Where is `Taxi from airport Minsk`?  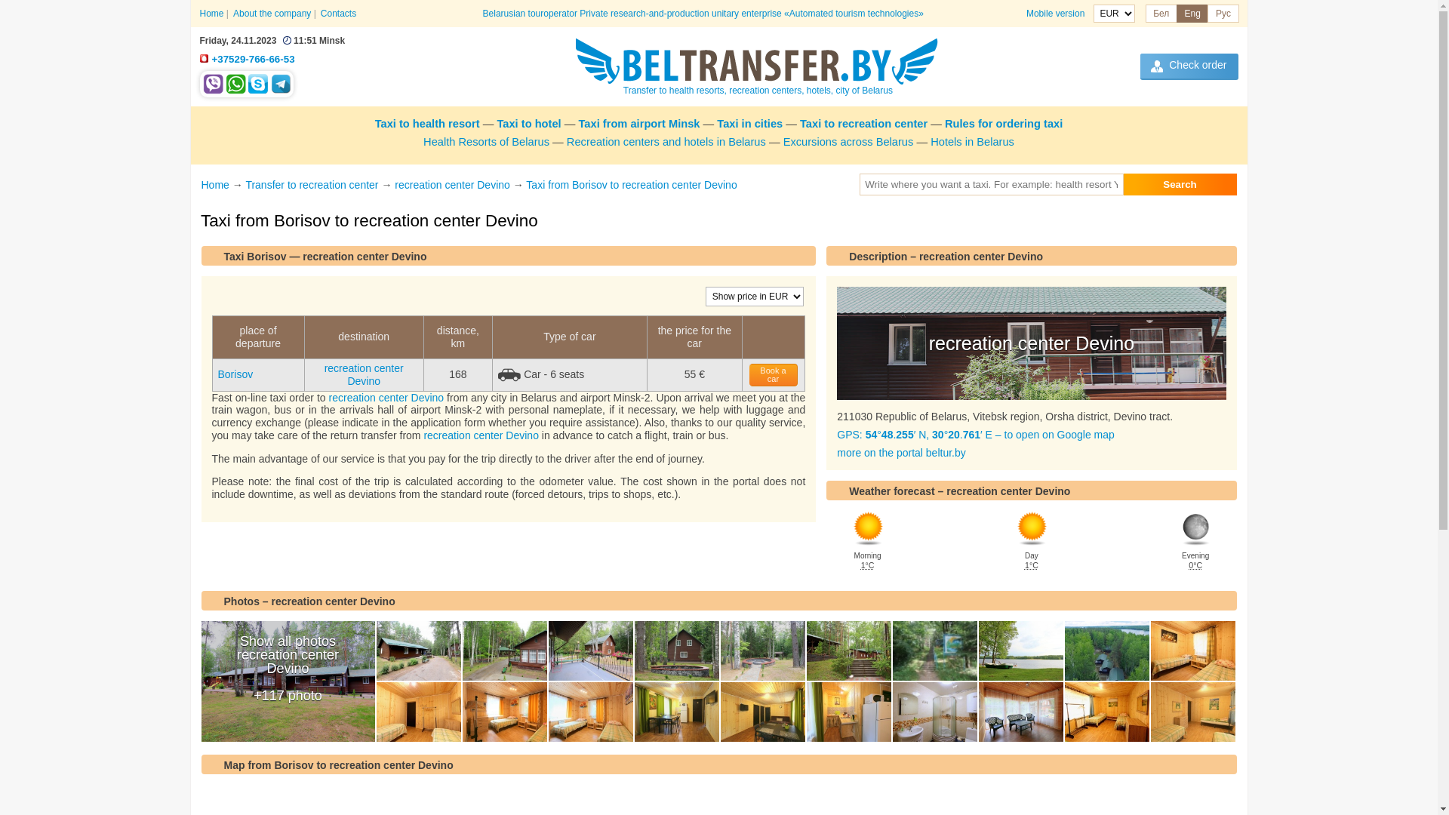 Taxi from airport Minsk is located at coordinates (638, 124).